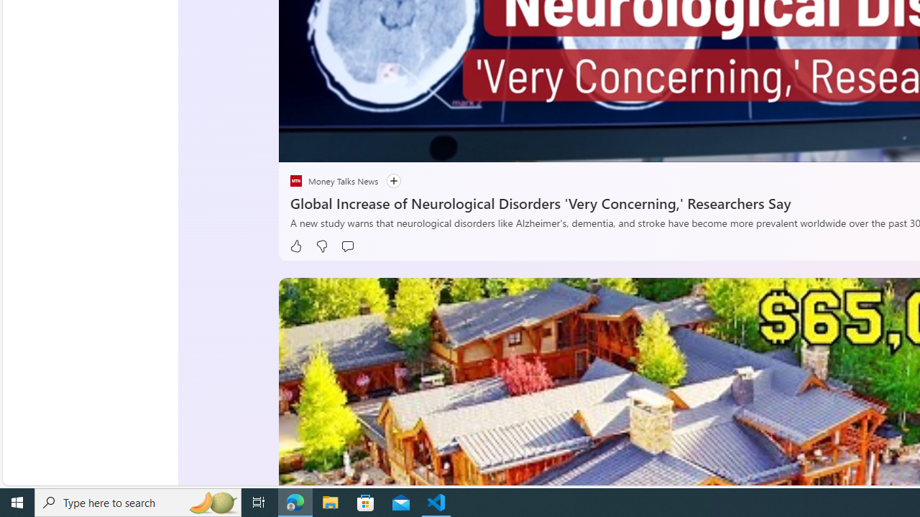 This screenshot has width=920, height=517. What do you see at coordinates (300, 146) in the screenshot?
I see `Pause` at bounding box center [300, 146].